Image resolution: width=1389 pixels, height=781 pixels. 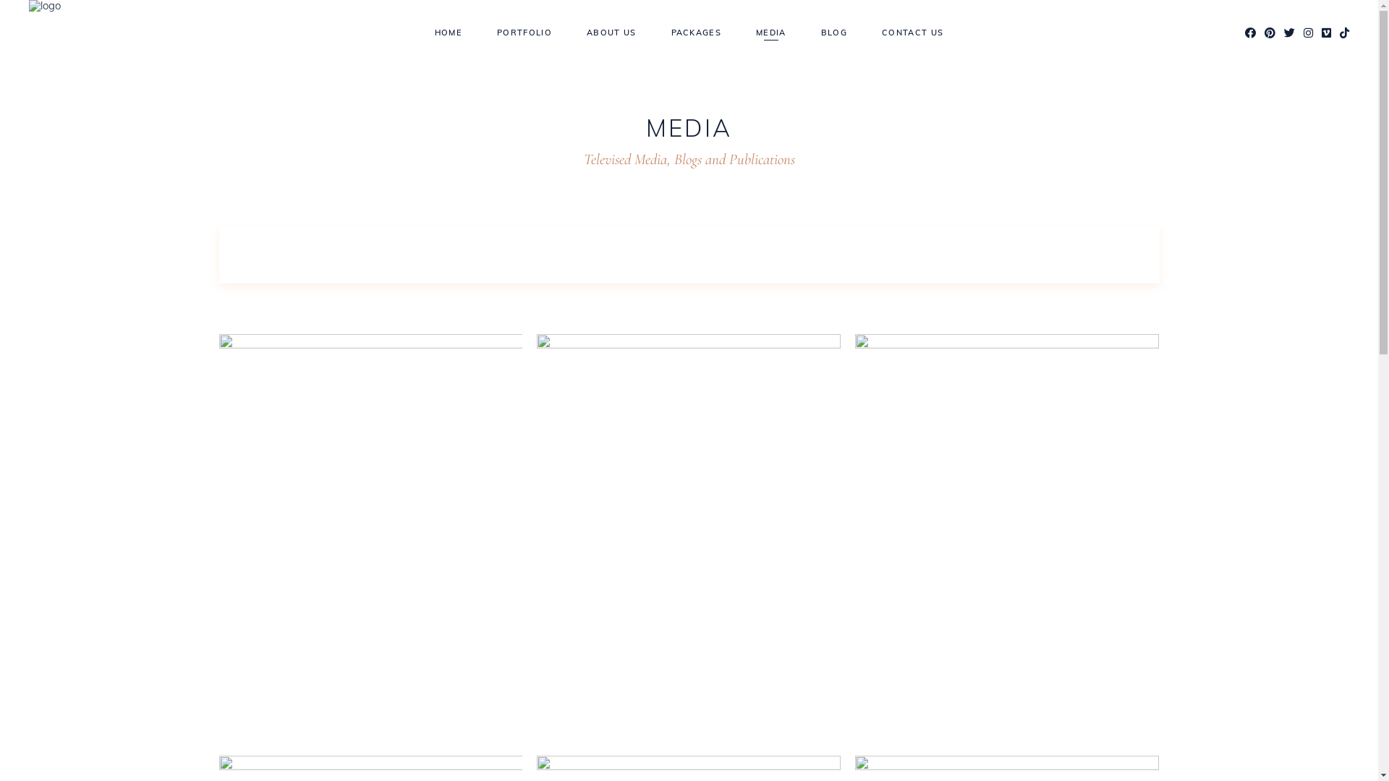 What do you see at coordinates (20, 7) in the screenshot?
I see `Submit` at bounding box center [20, 7].